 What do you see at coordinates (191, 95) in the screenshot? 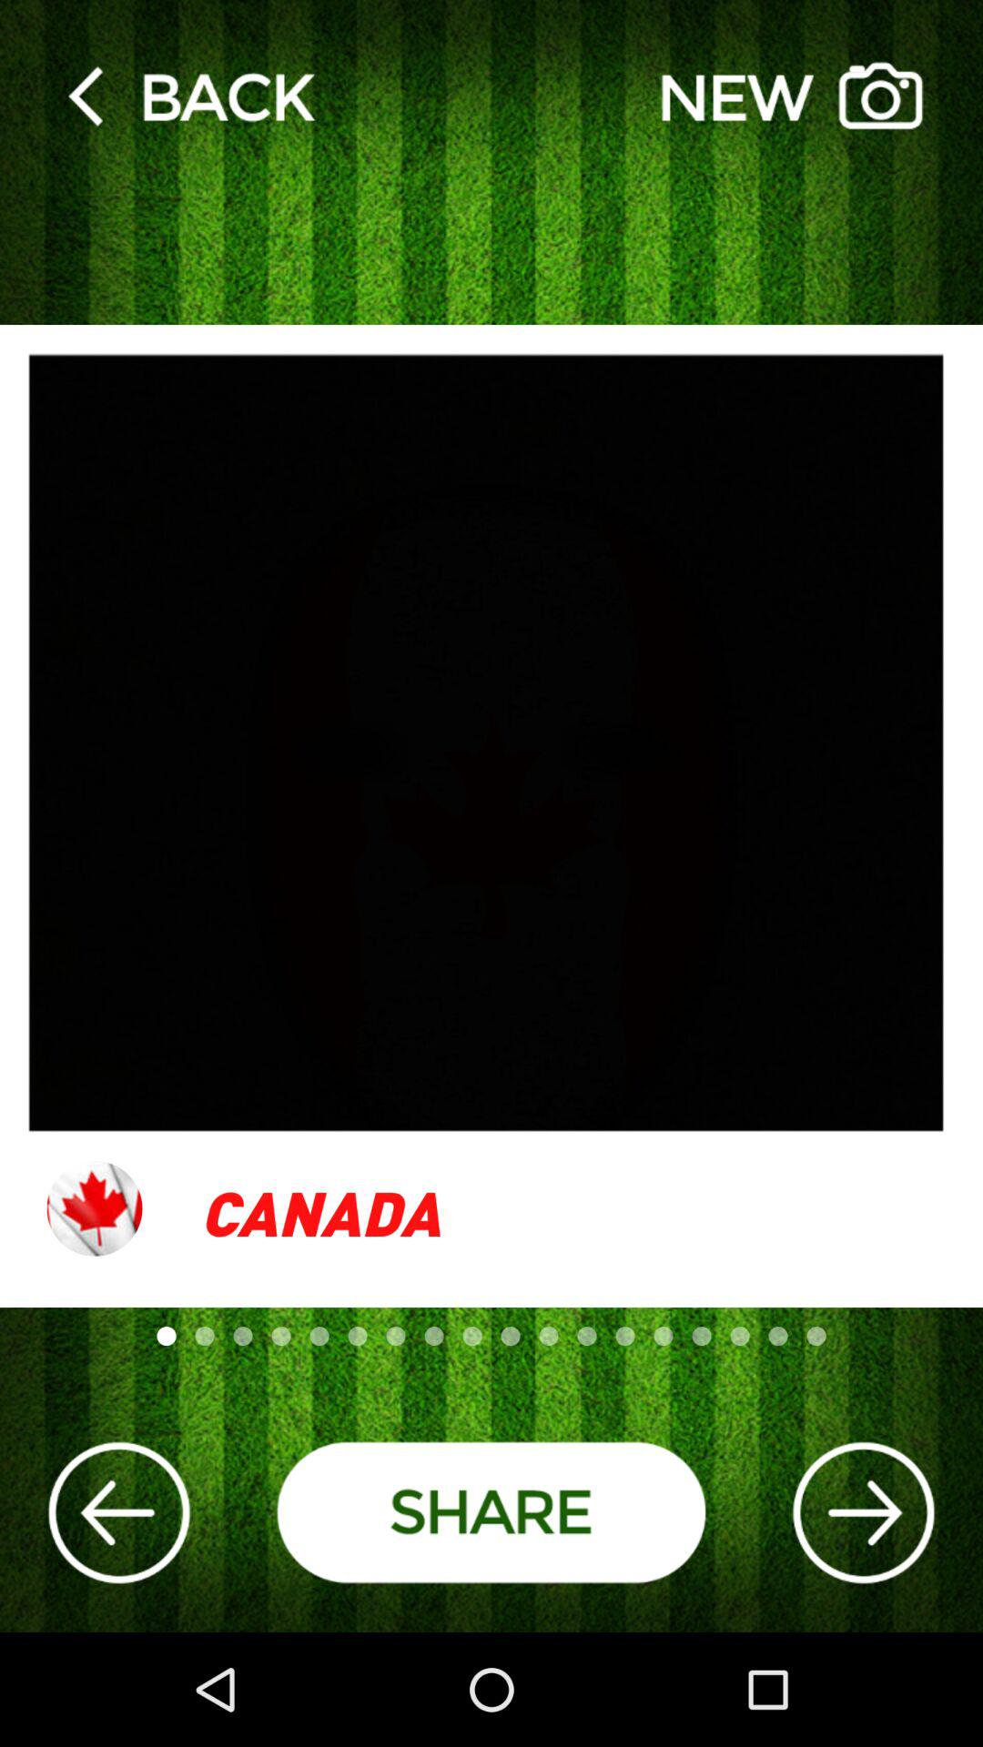
I see `go to back` at bounding box center [191, 95].